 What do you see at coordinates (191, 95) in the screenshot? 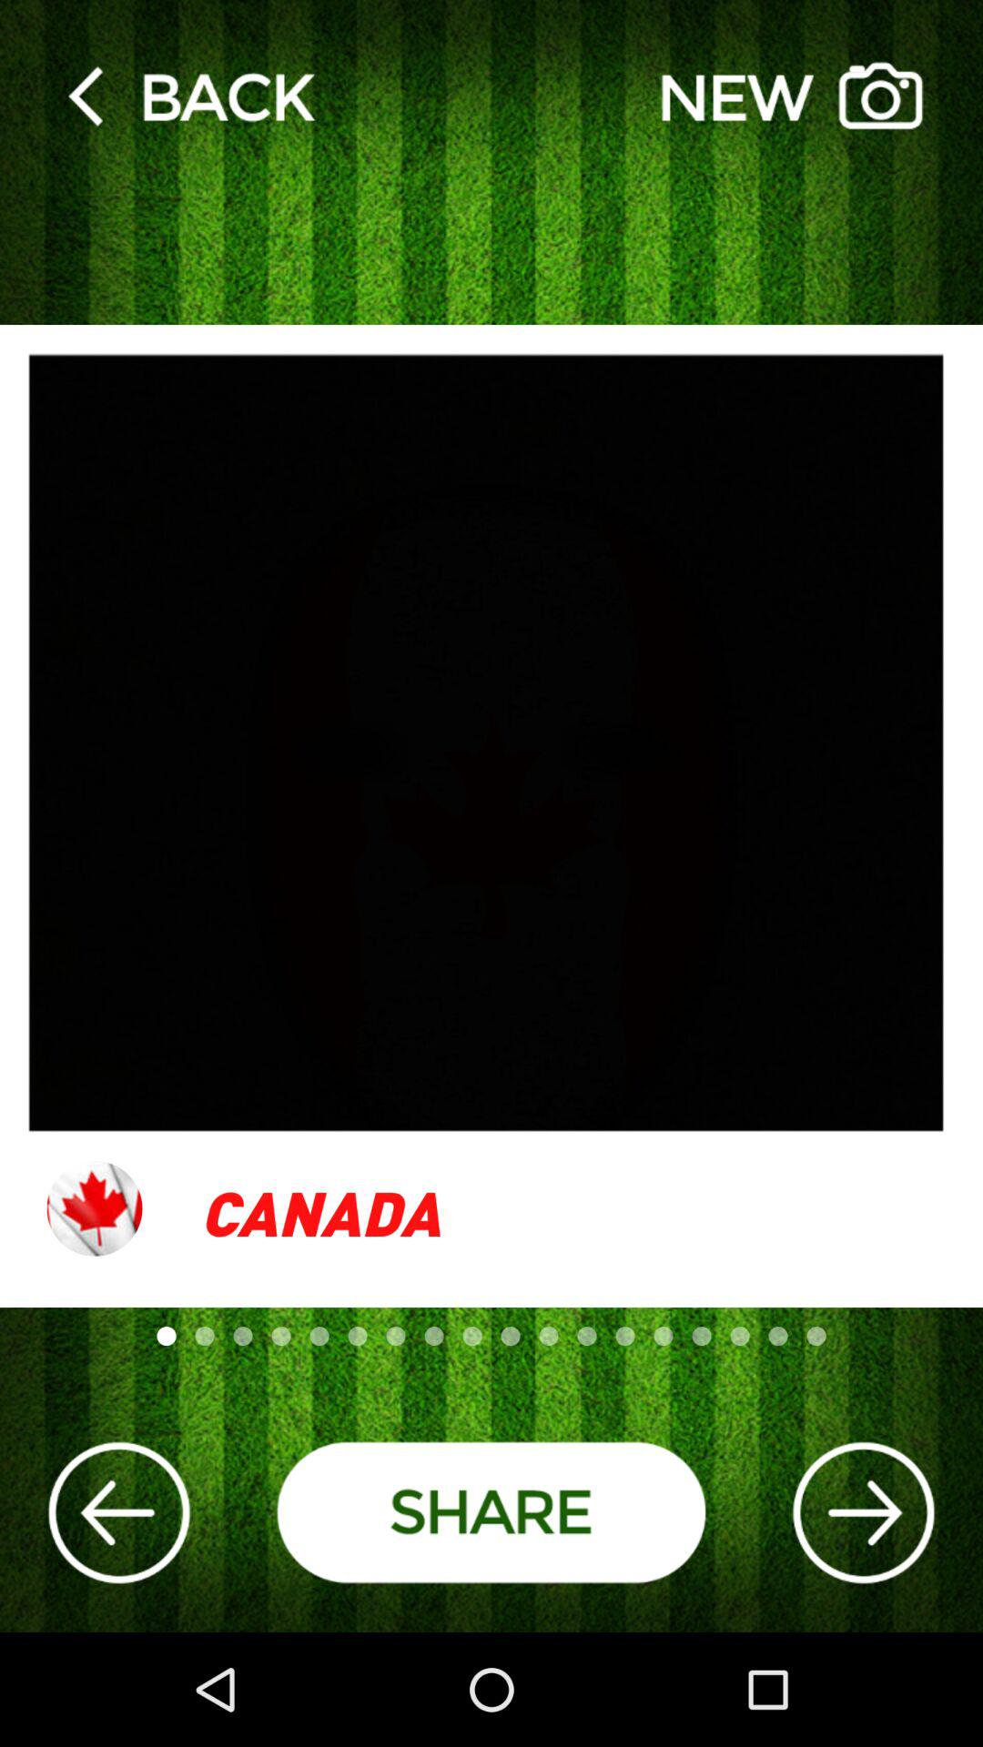
I see `go to back` at bounding box center [191, 95].